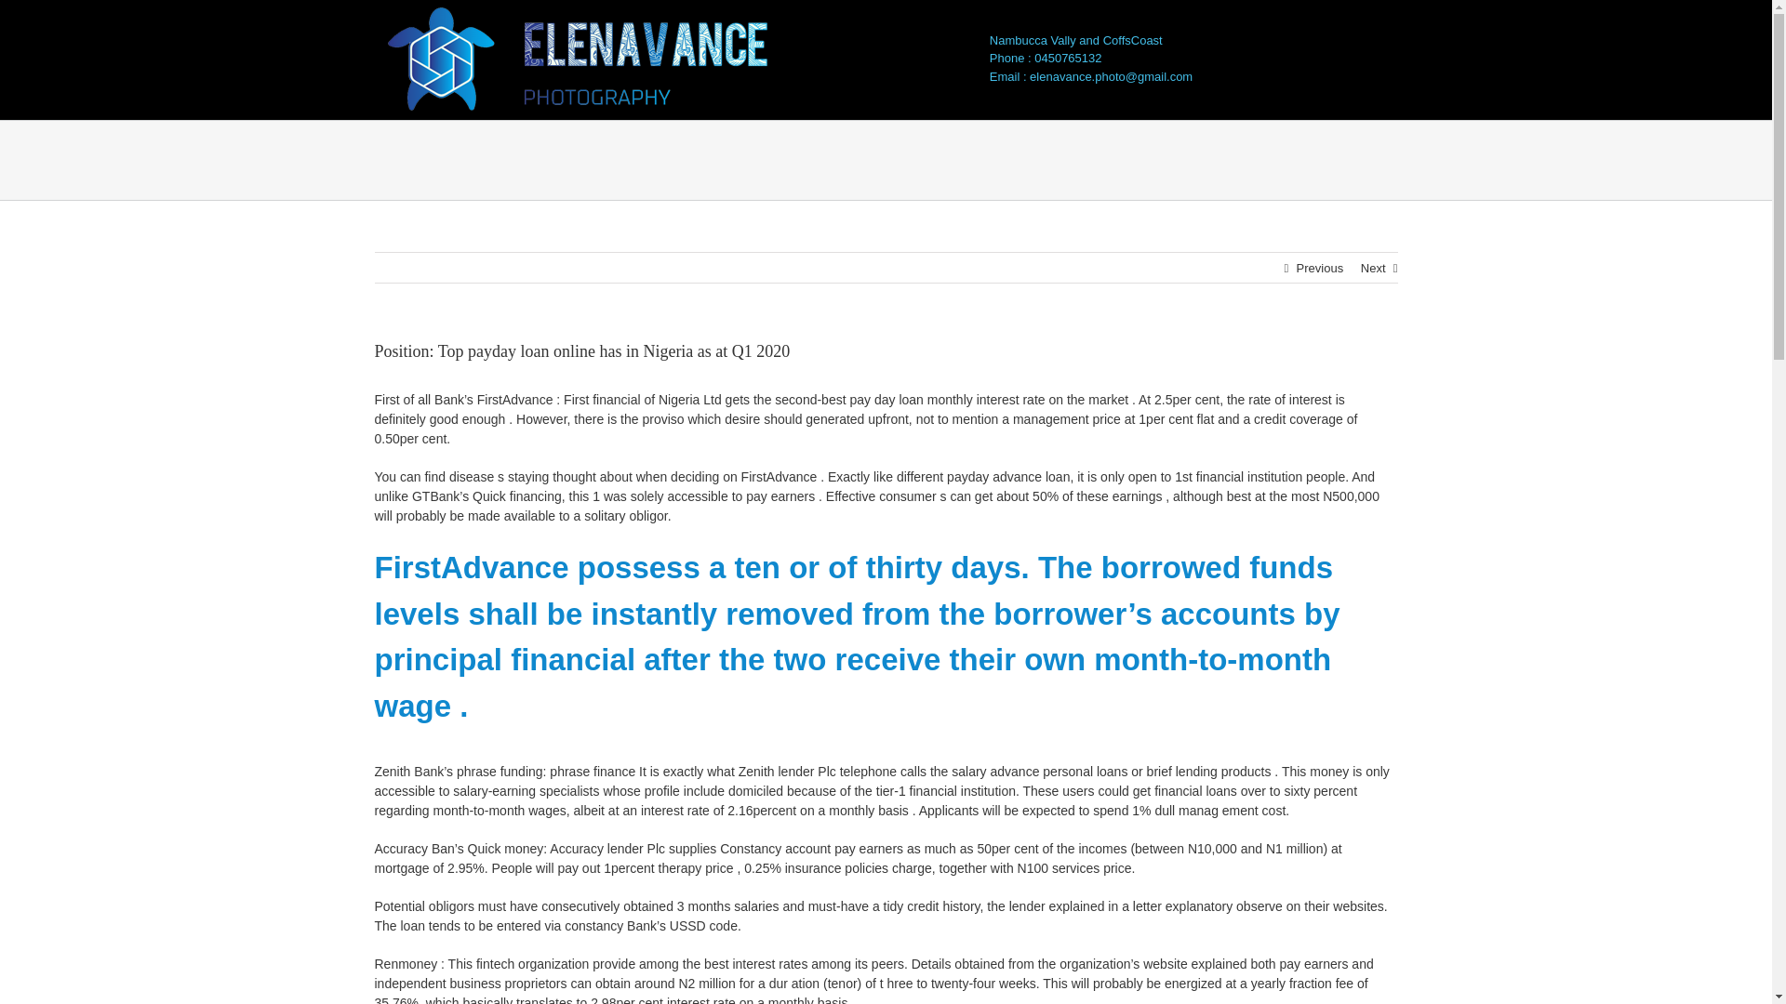 The height and width of the screenshot is (1004, 1786). What do you see at coordinates (1320, 268) in the screenshot?
I see `Previous` at bounding box center [1320, 268].